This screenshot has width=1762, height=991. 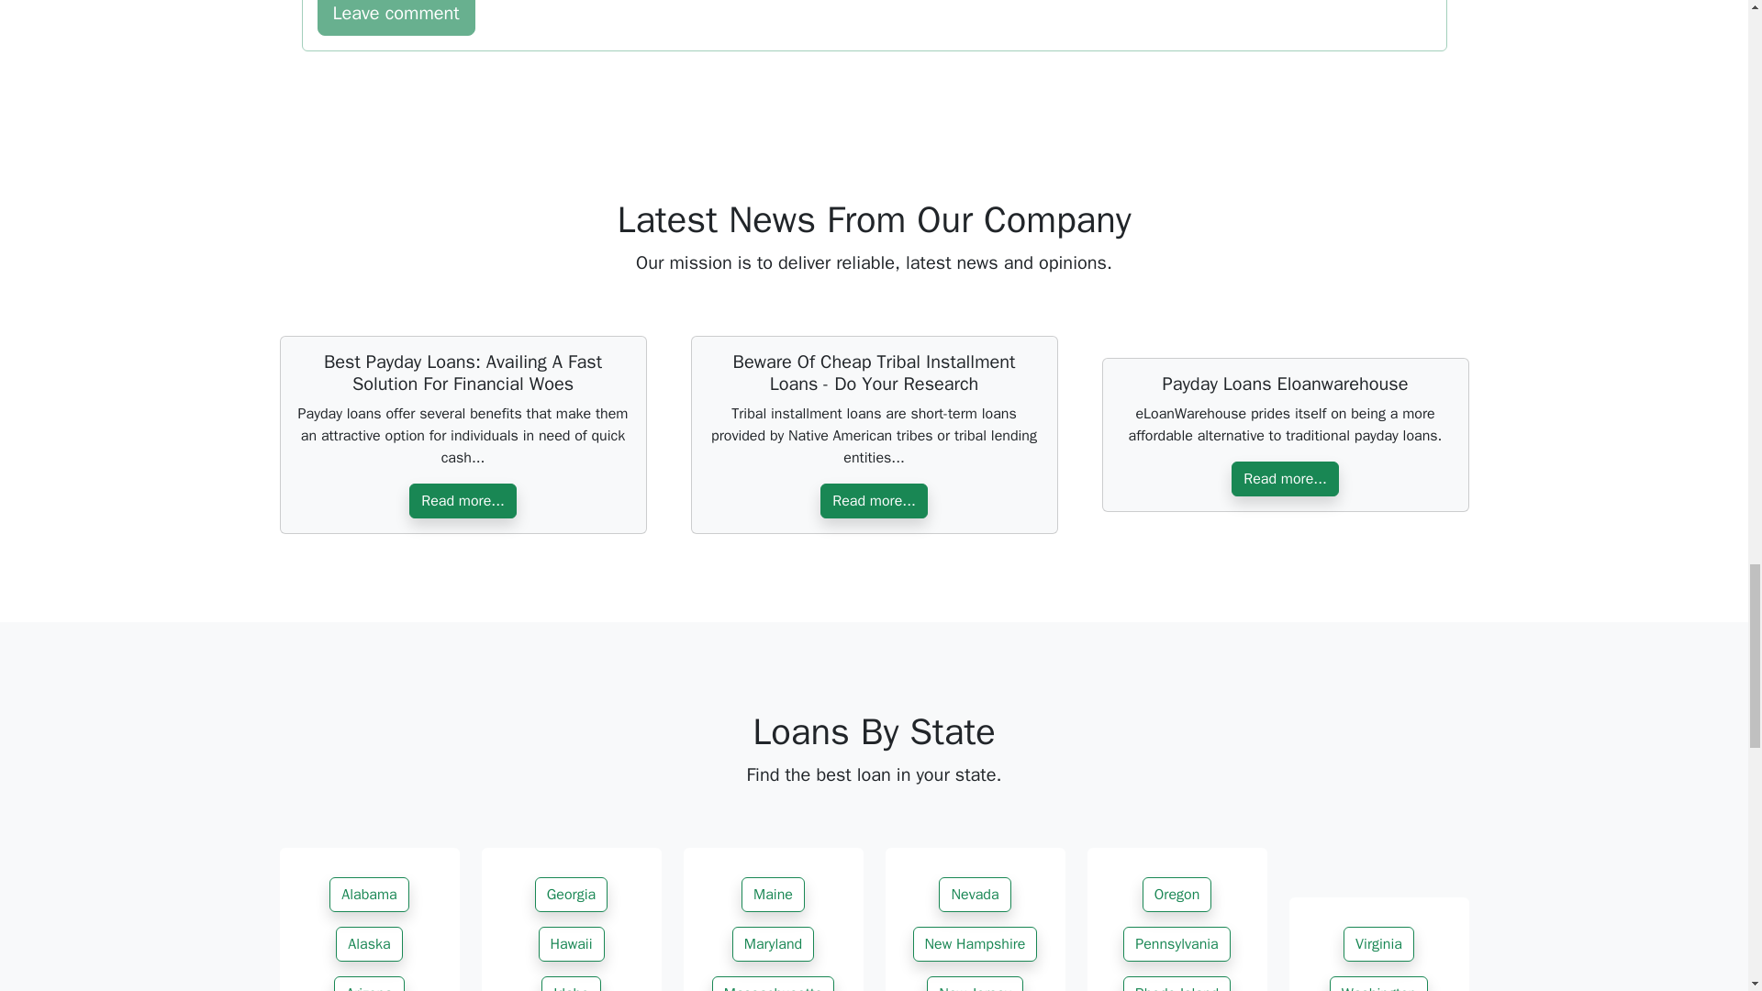 What do you see at coordinates (369, 984) in the screenshot?
I see `Arizona` at bounding box center [369, 984].